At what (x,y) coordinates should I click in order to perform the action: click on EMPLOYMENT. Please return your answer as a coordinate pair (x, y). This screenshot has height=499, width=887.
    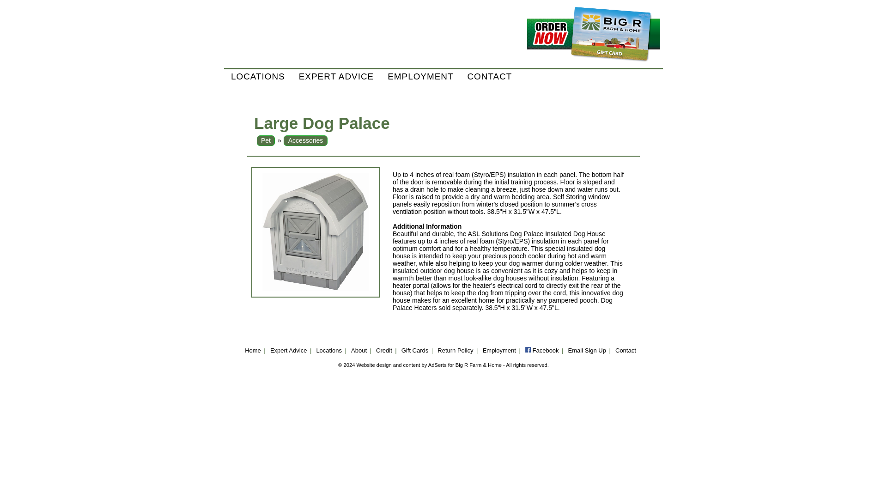
    Looking at the image, I should click on (420, 77).